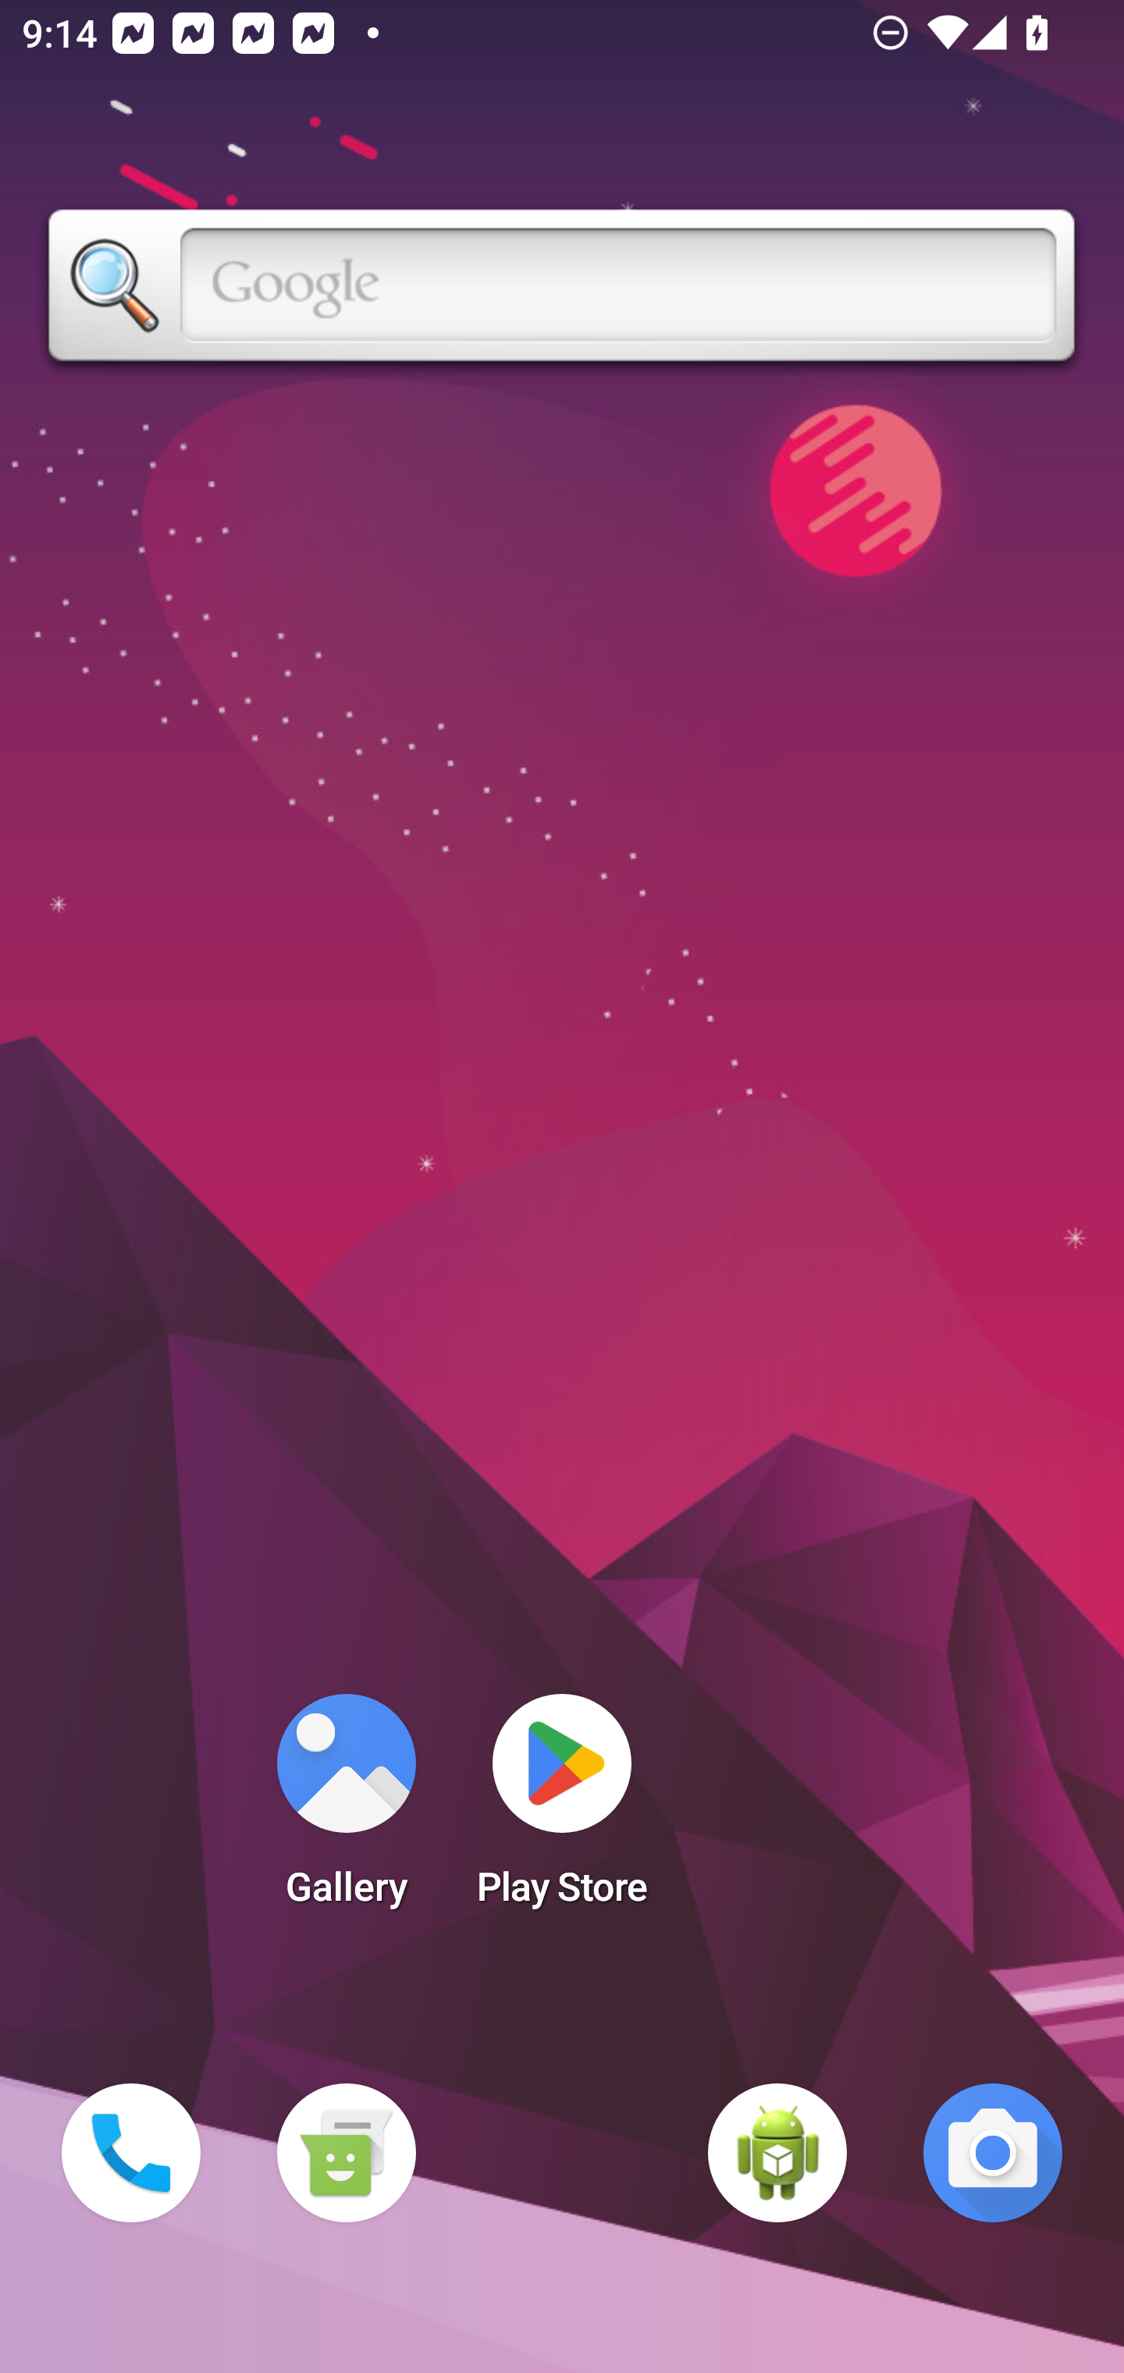 The image size is (1124, 2373). What do you see at coordinates (346, 2153) in the screenshot?
I see `Messaging` at bounding box center [346, 2153].